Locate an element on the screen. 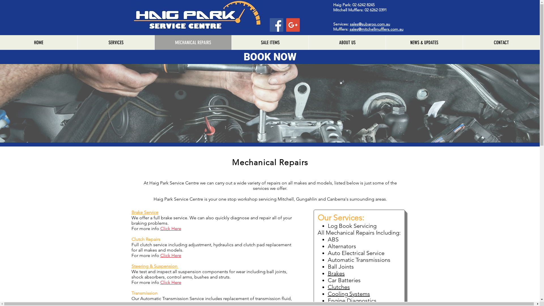  sales@subaroo.com.au is located at coordinates (370, 24).